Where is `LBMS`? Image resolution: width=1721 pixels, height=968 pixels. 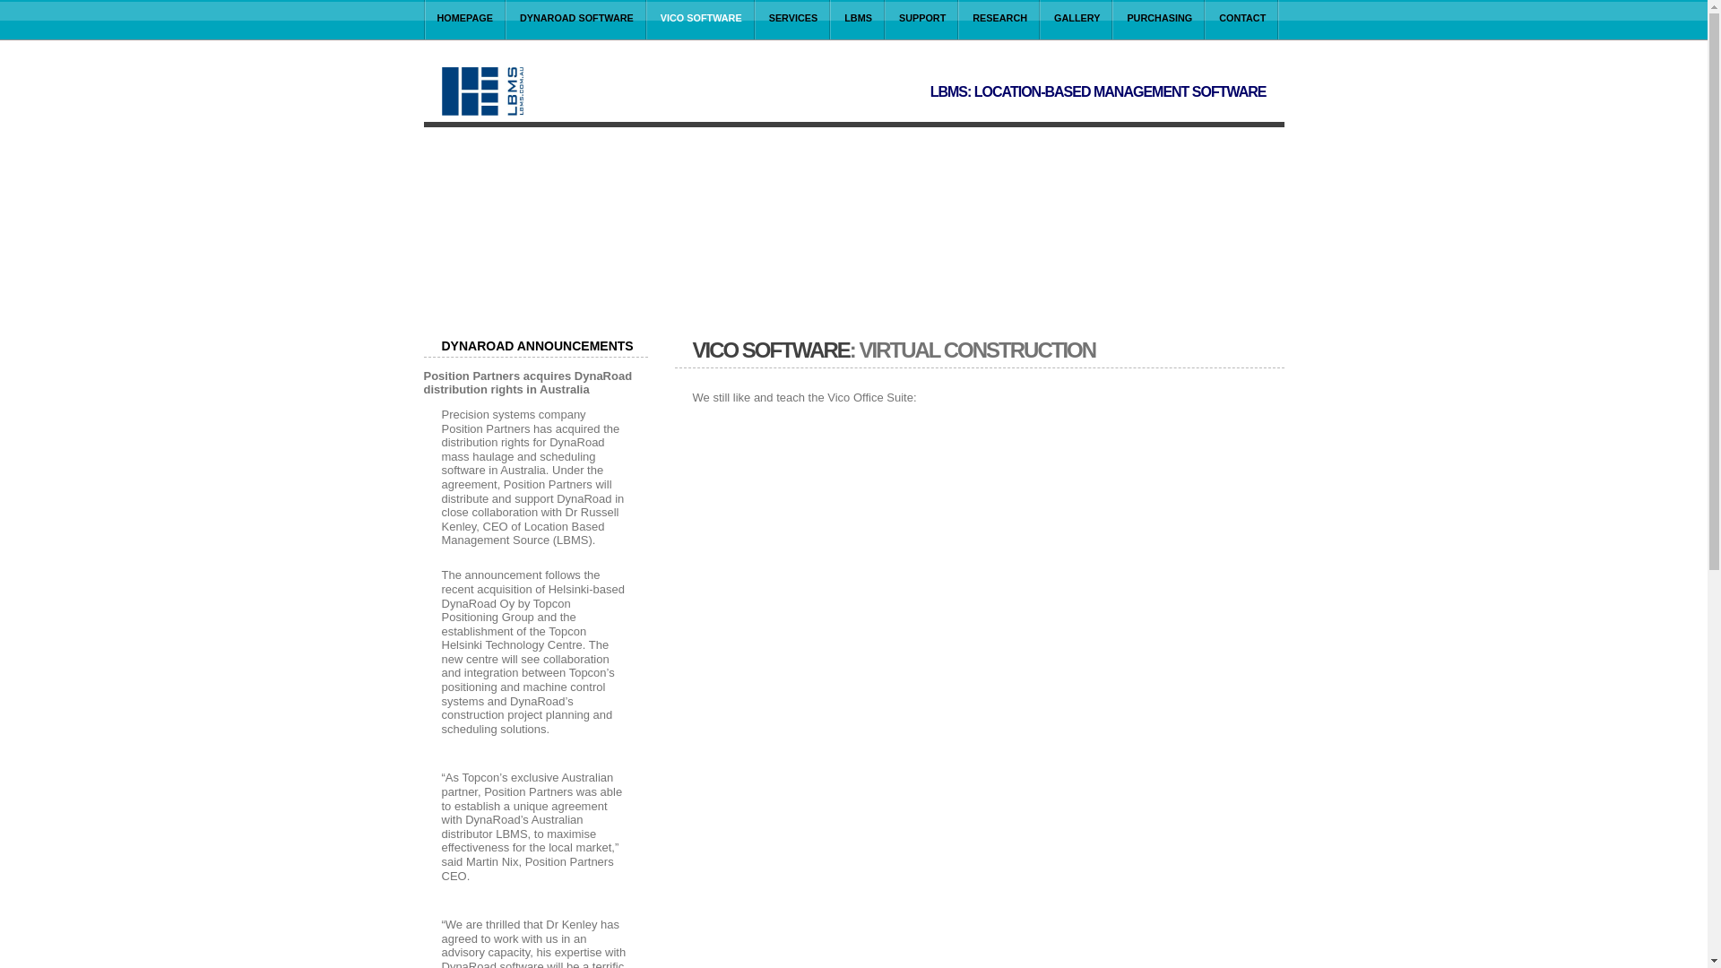
LBMS is located at coordinates (858, 18).